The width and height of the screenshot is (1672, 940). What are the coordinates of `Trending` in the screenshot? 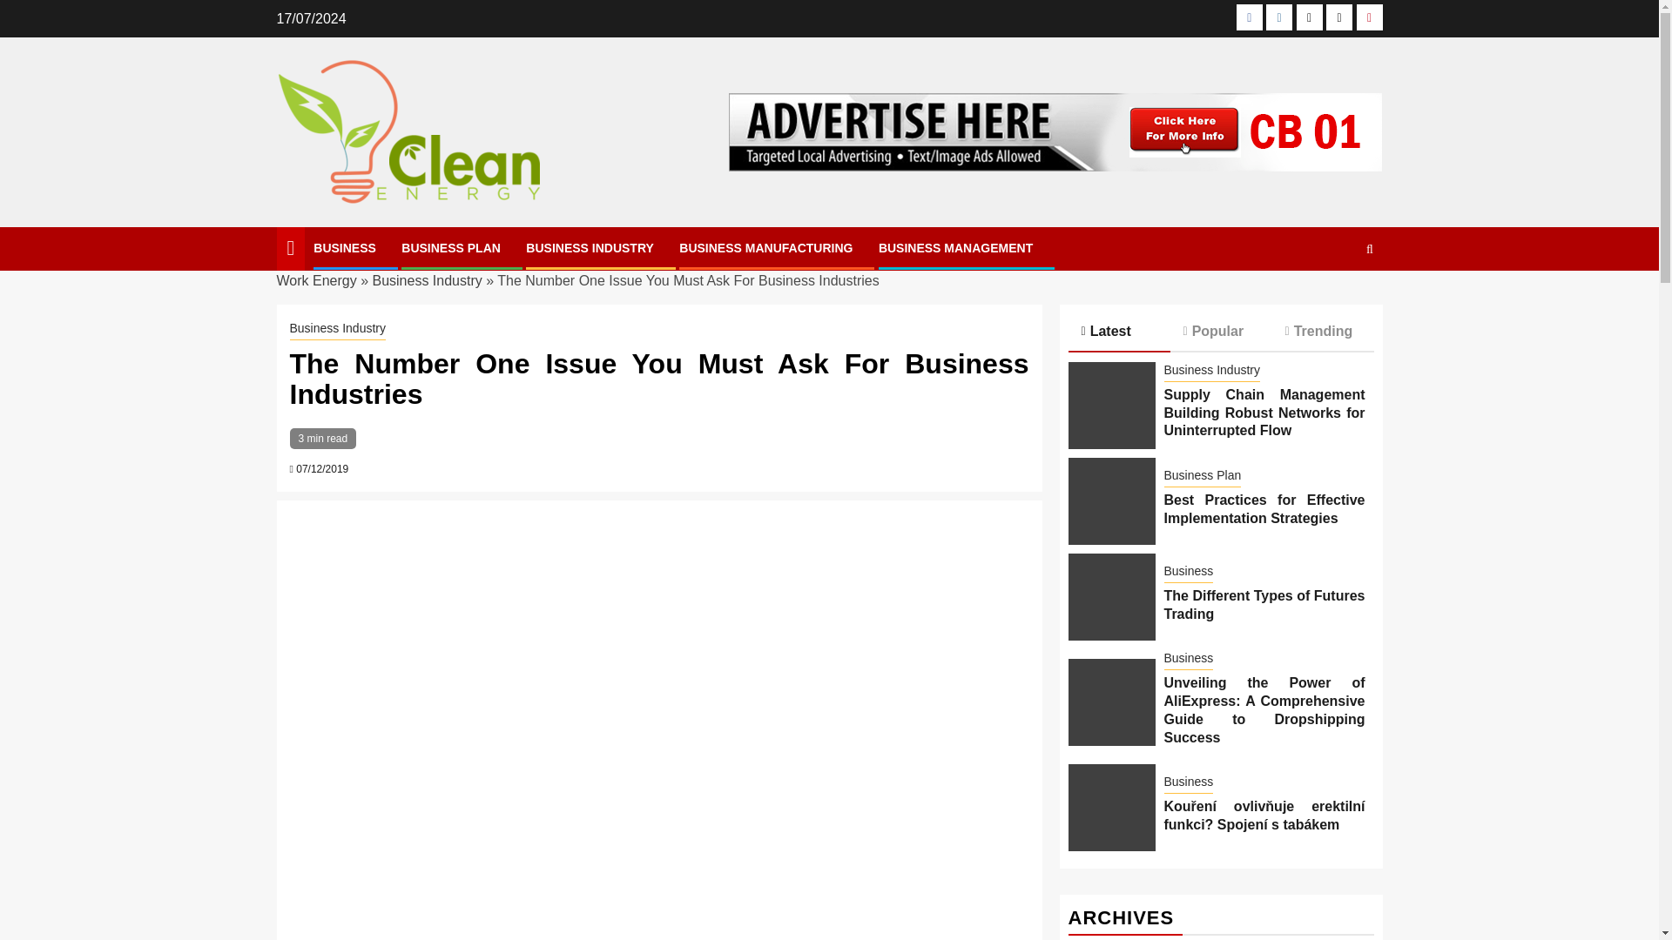 It's located at (1322, 331).